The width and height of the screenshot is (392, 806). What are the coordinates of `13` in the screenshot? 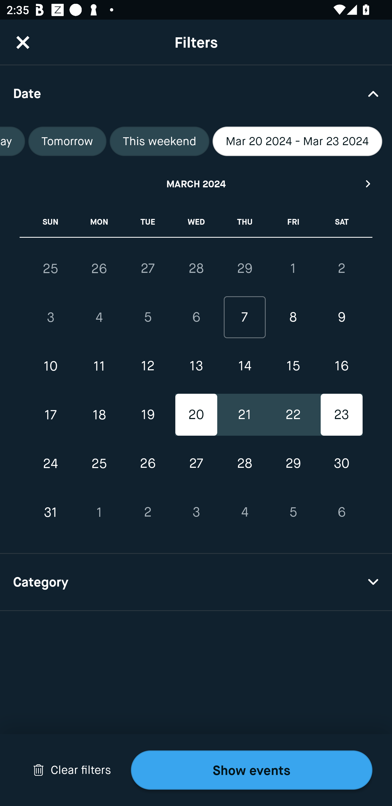 It's located at (196, 366).